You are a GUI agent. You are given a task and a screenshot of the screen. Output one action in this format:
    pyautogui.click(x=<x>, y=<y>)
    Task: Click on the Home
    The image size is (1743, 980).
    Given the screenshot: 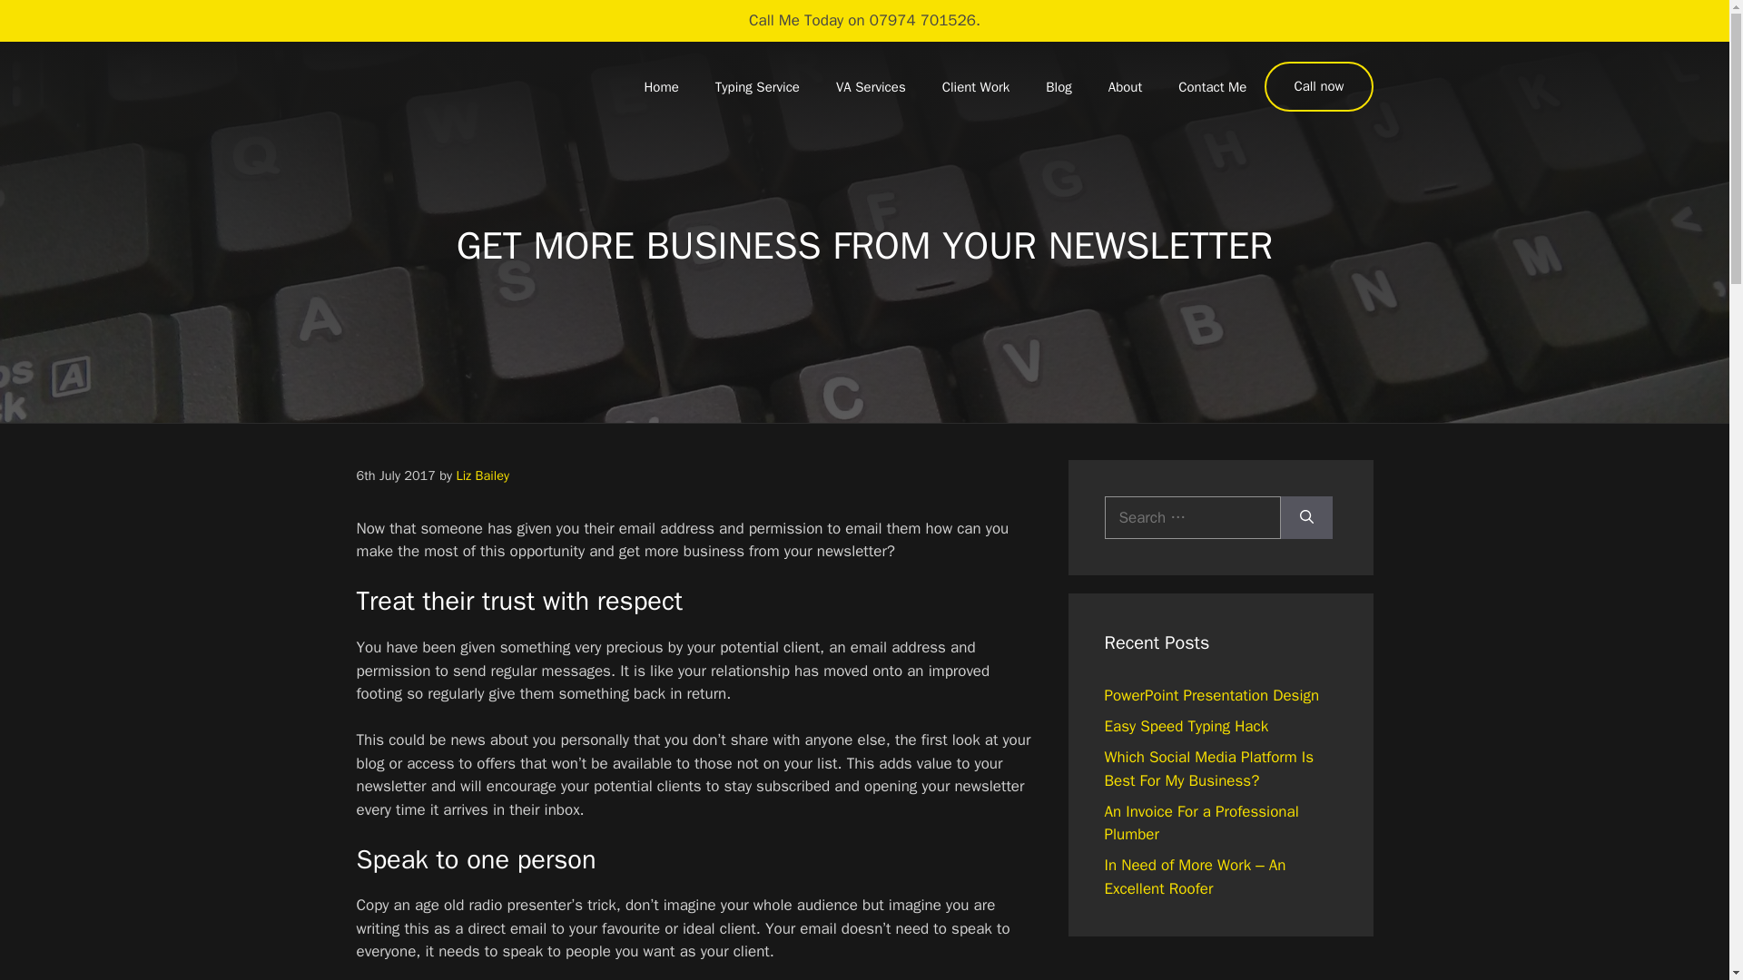 What is the action you would take?
    pyautogui.click(x=661, y=87)
    